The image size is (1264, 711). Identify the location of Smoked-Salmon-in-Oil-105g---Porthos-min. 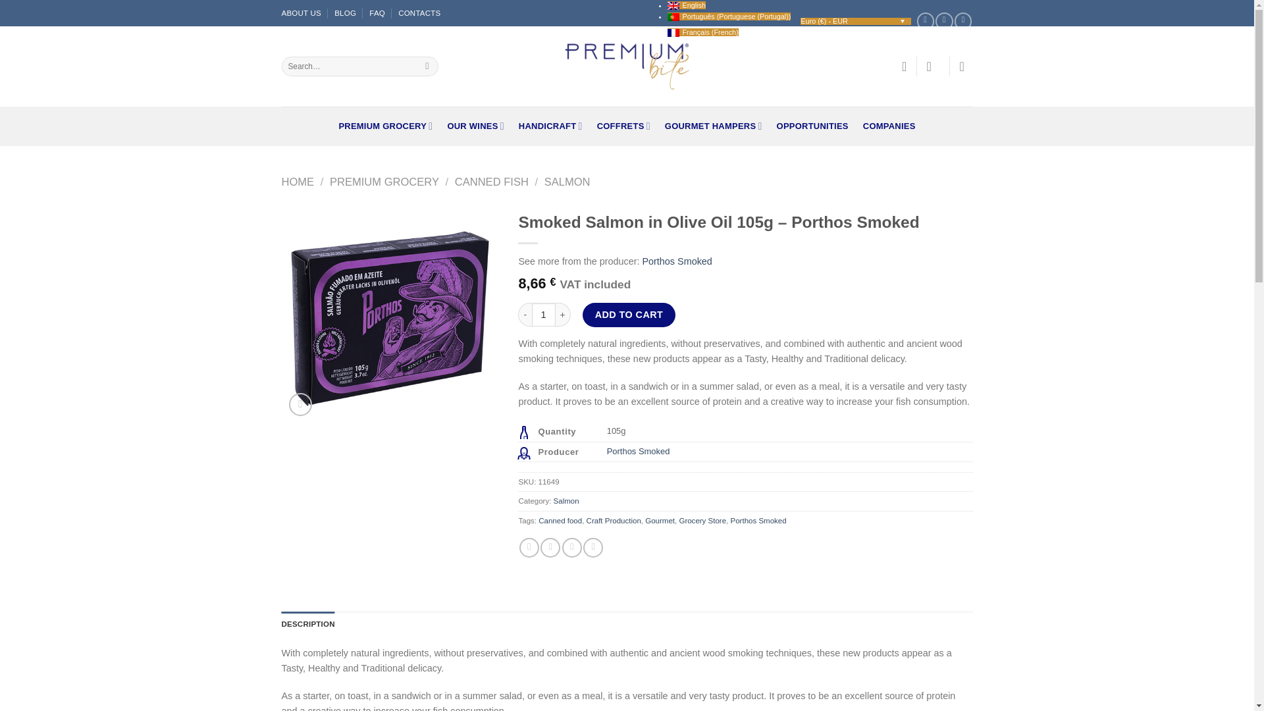
(390, 313).